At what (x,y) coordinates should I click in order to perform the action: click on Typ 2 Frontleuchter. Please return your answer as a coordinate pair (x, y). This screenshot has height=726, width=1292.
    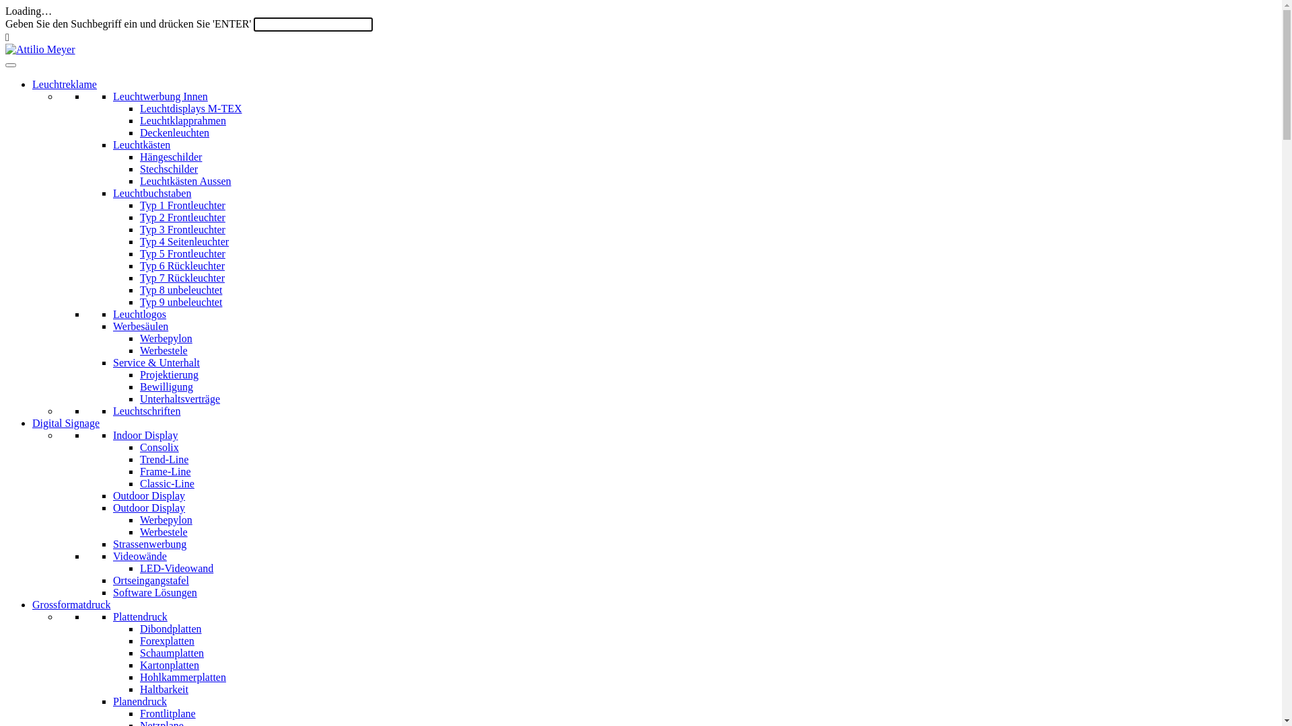
    Looking at the image, I should click on (183, 218).